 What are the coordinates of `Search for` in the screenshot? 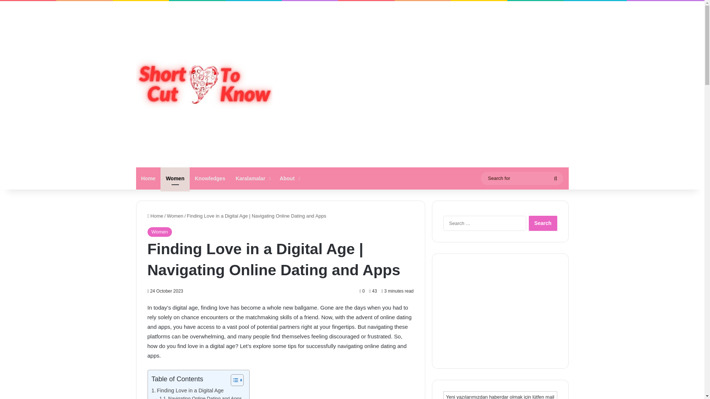 It's located at (521, 178).